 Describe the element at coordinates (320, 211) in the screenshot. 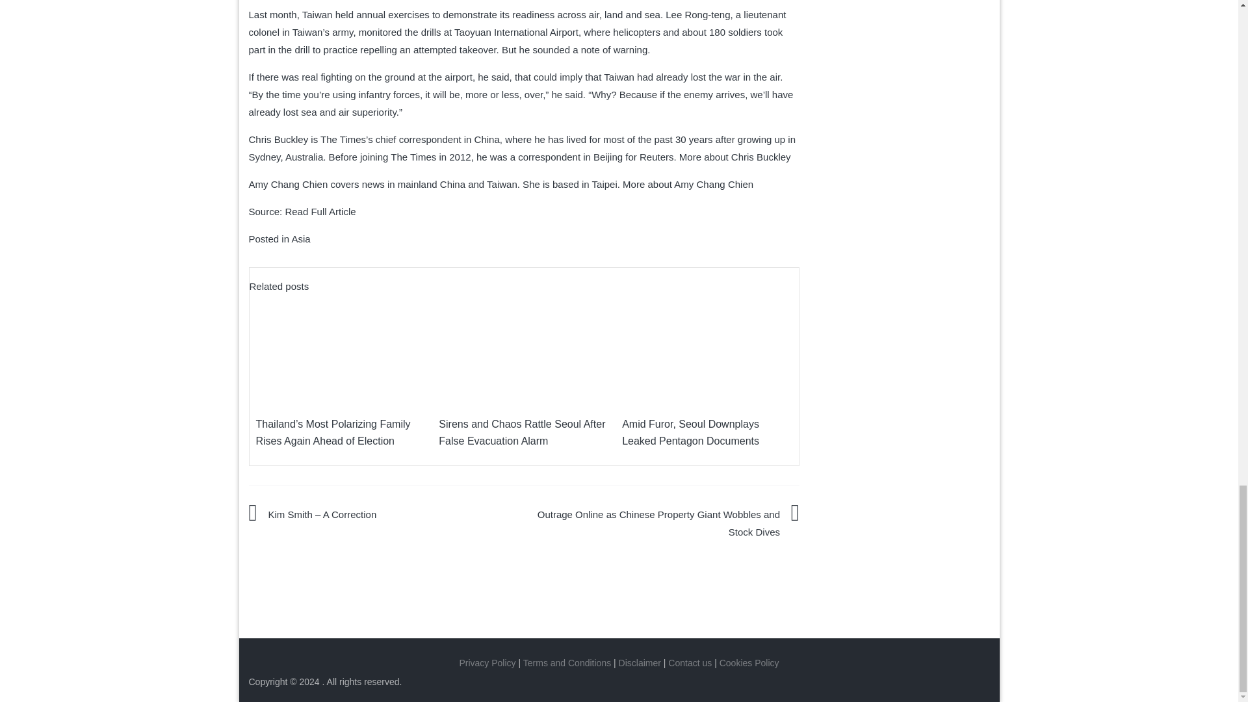

I see `Read Full Article` at that location.